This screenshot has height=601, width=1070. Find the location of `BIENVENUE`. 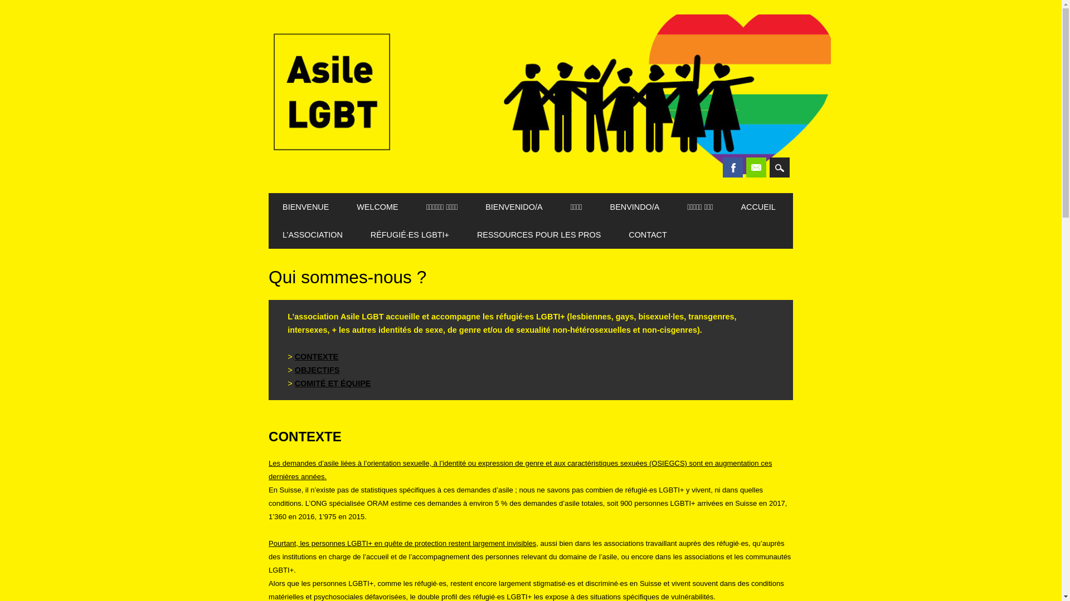

BIENVENUE is located at coordinates (305, 207).